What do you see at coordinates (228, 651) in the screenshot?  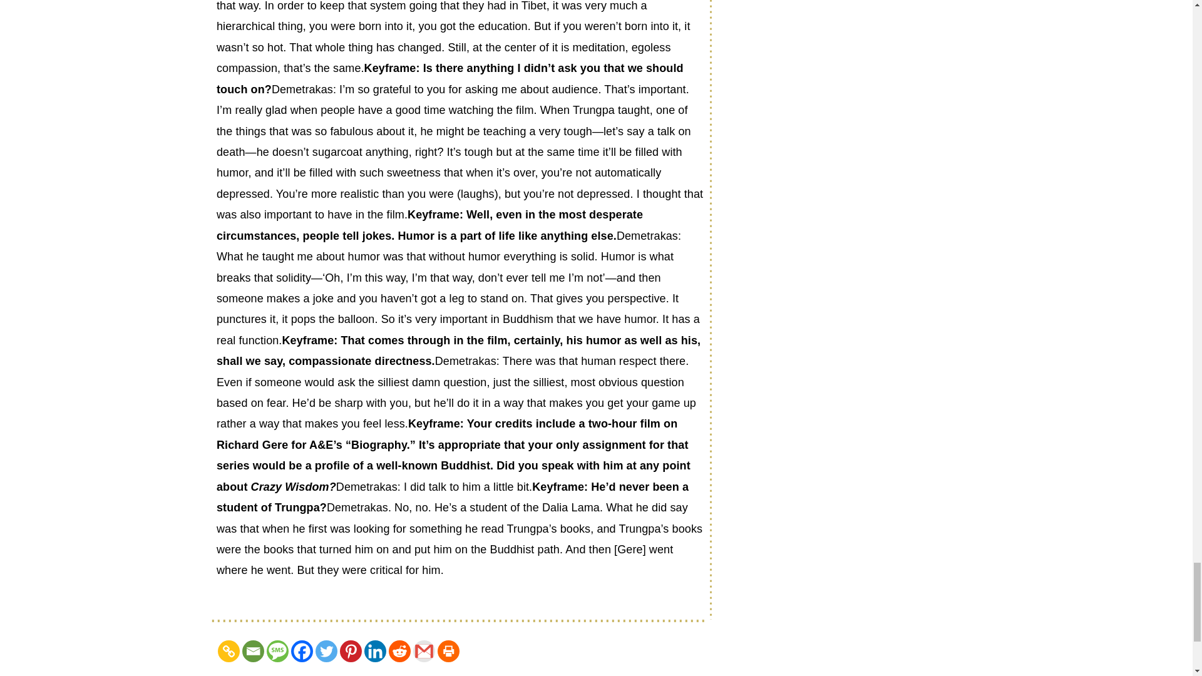 I see `Copy Link` at bounding box center [228, 651].